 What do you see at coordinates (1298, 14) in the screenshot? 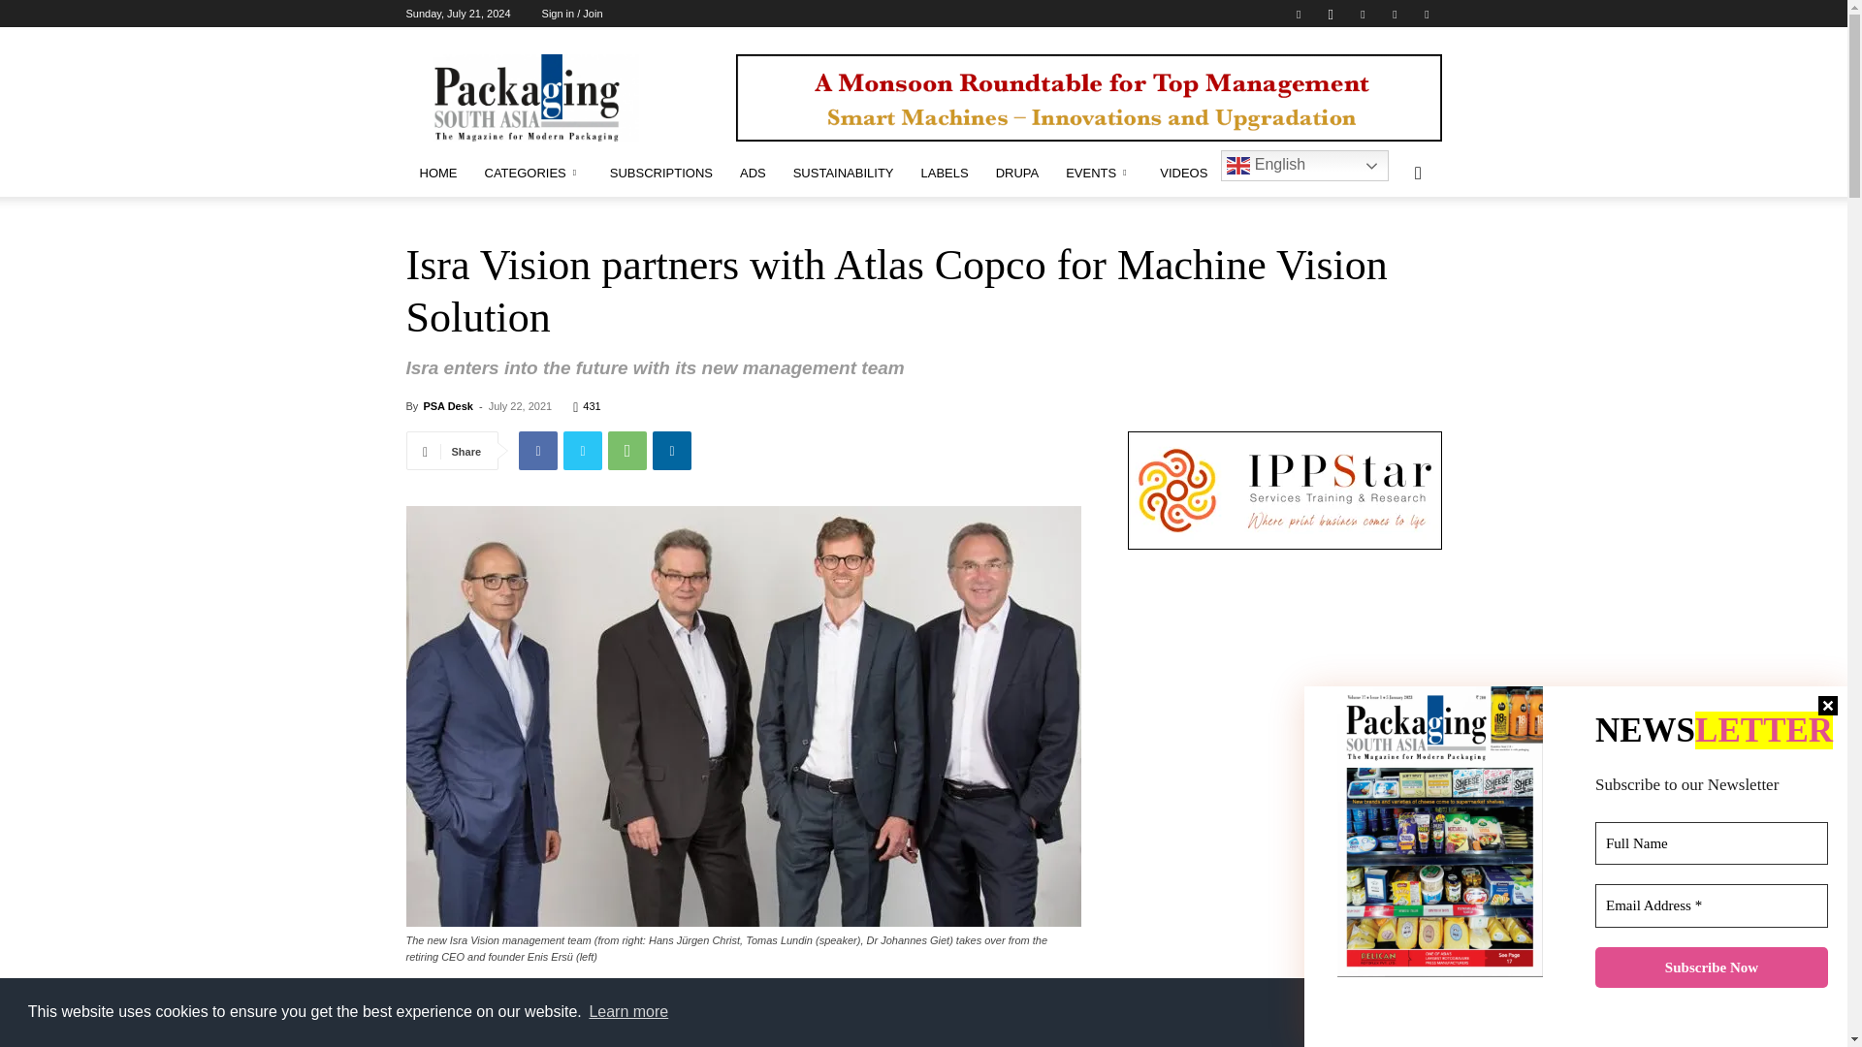
I see `Facebook` at bounding box center [1298, 14].